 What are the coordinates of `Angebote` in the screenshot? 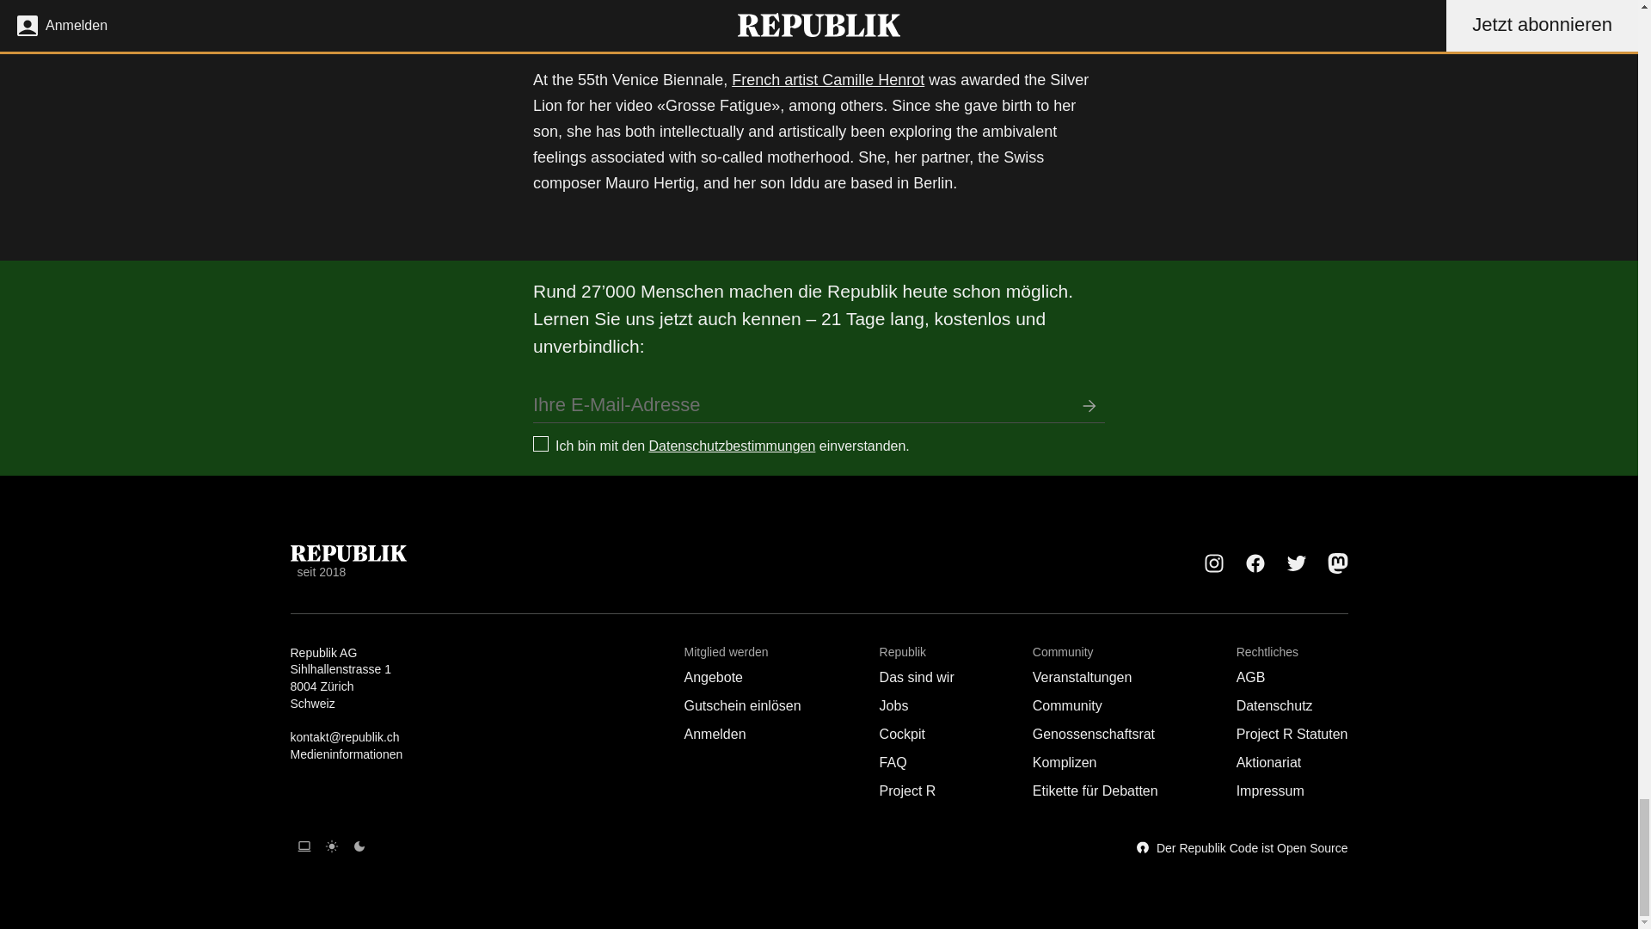 It's located at (714, 676).